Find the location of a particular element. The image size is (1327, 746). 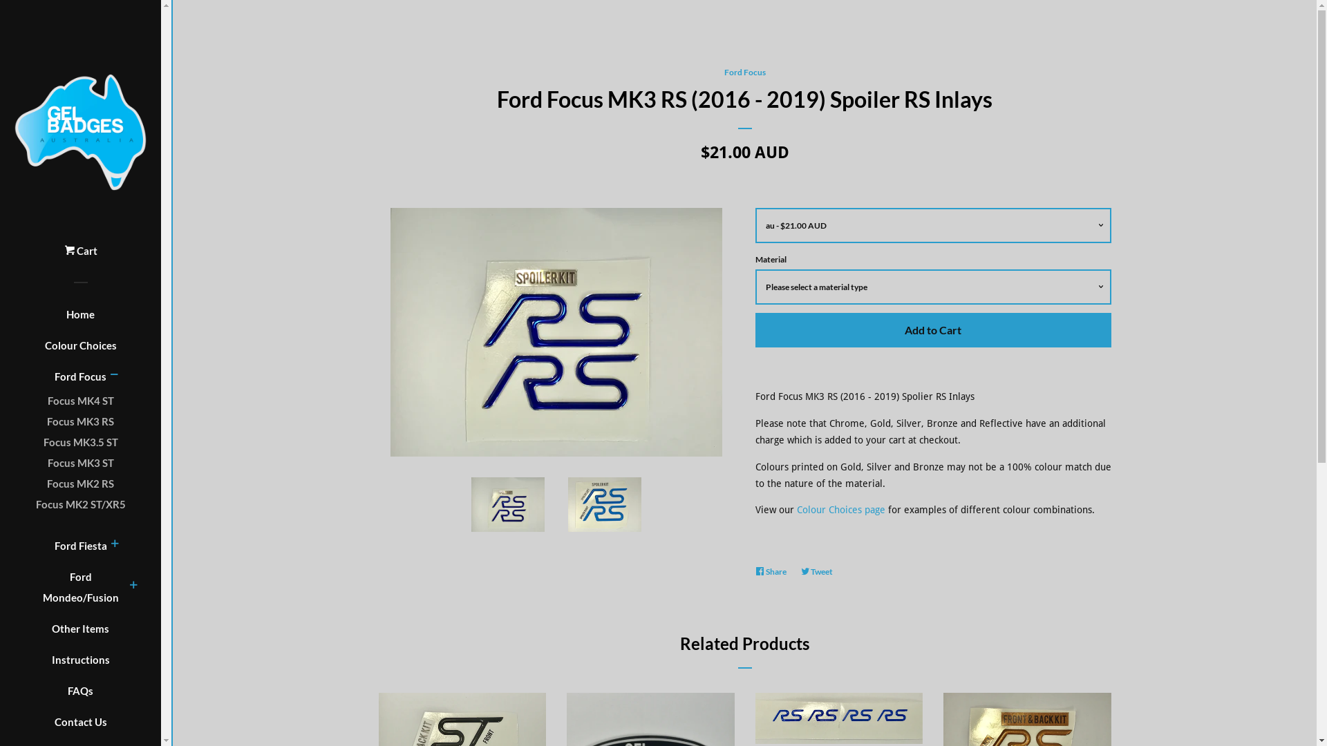

Focus MK2 RS is located at coordinates (80, 484).